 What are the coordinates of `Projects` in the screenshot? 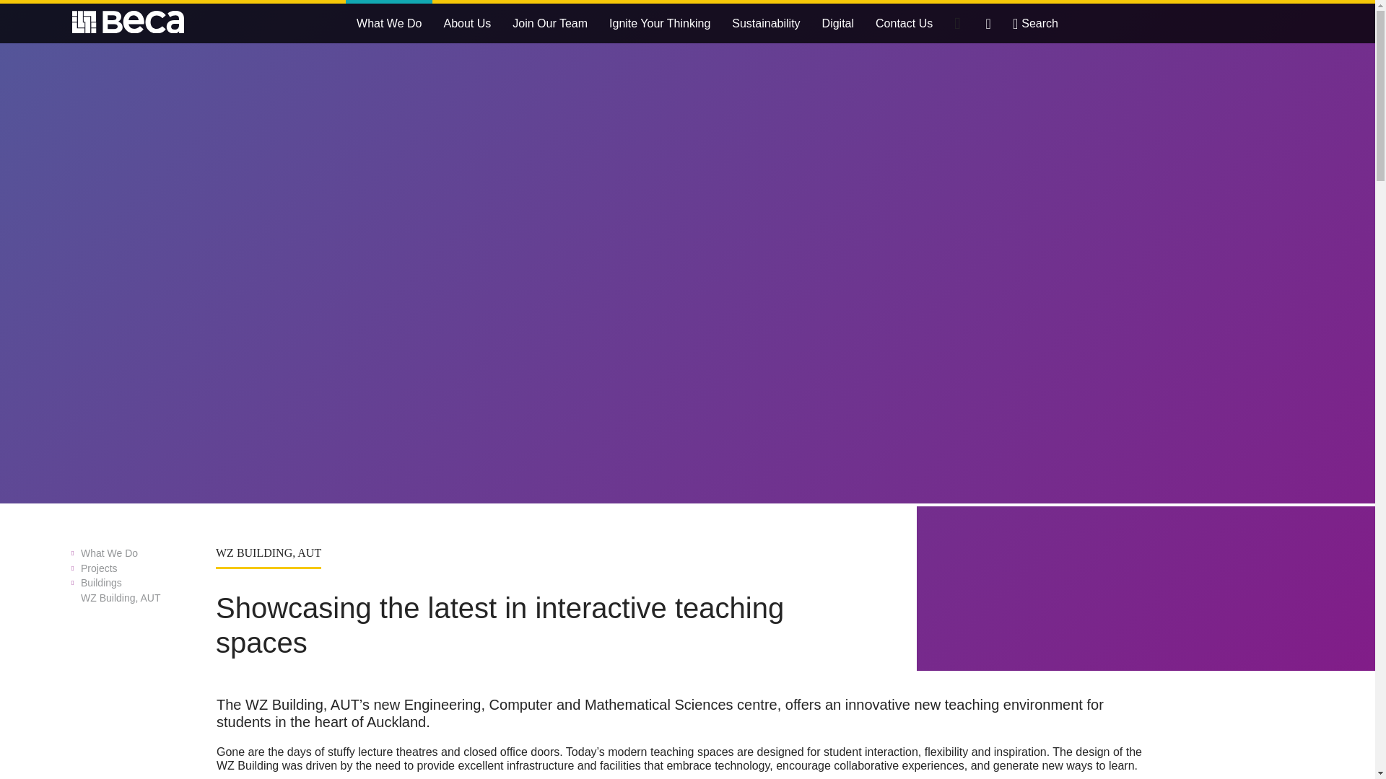 It's located at (136, 568).